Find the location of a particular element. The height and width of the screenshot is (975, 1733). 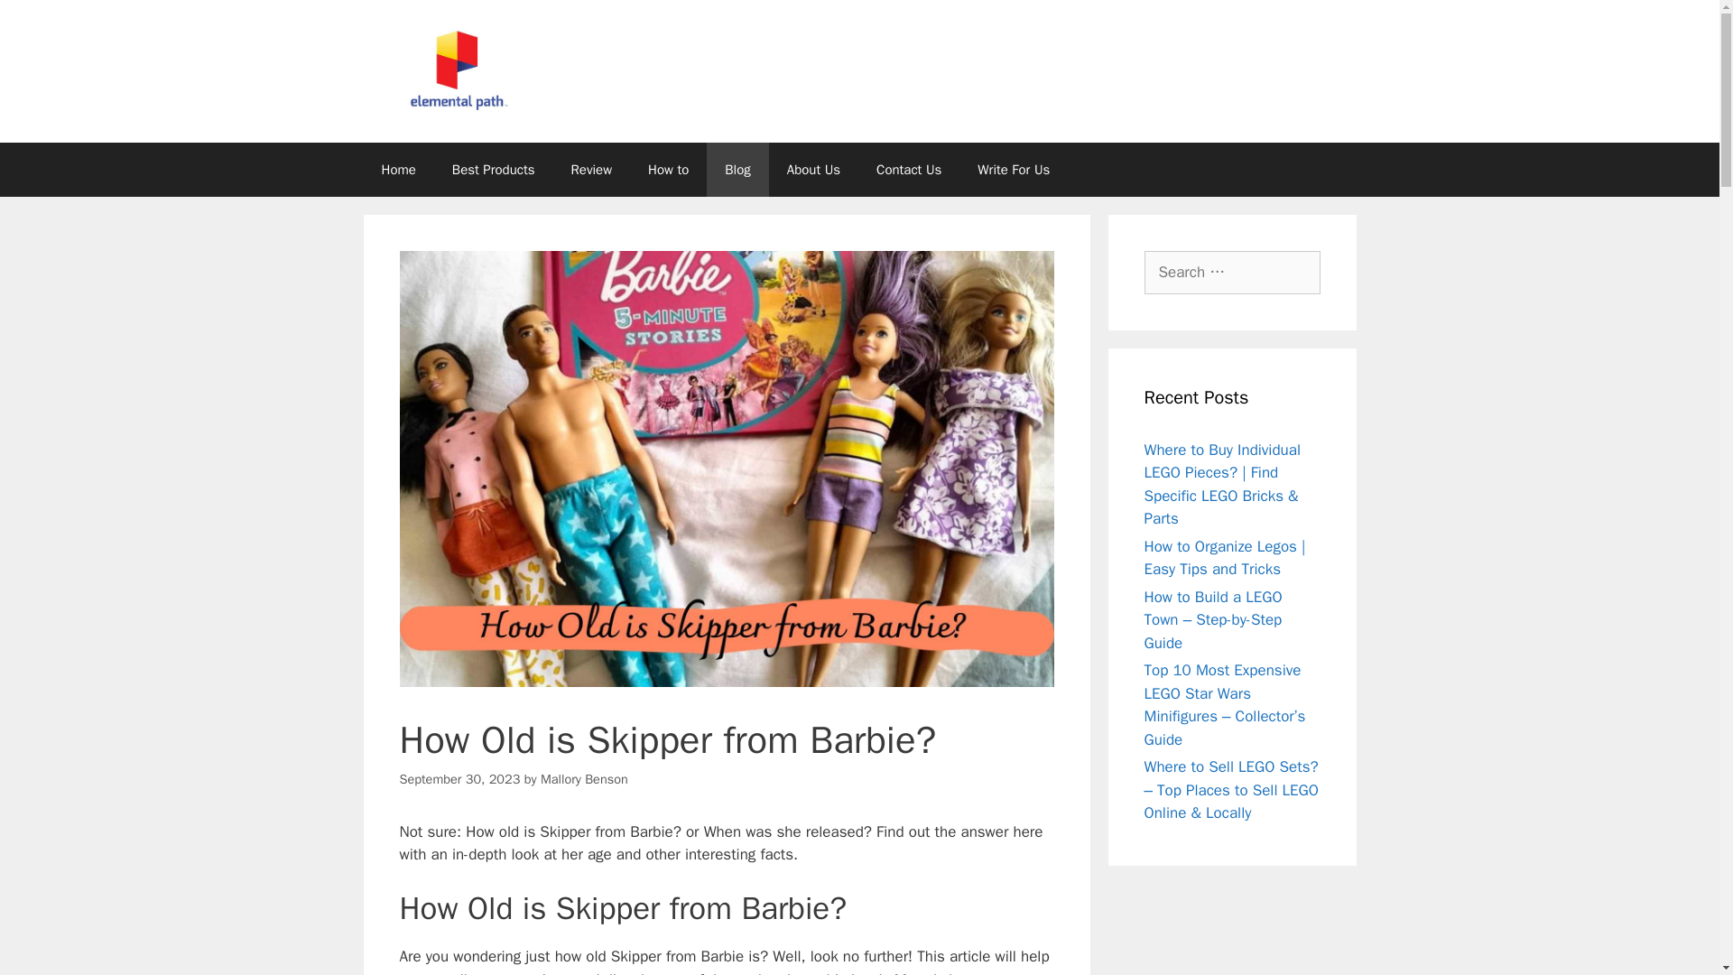

Blog is located at coordinates (737, 170).